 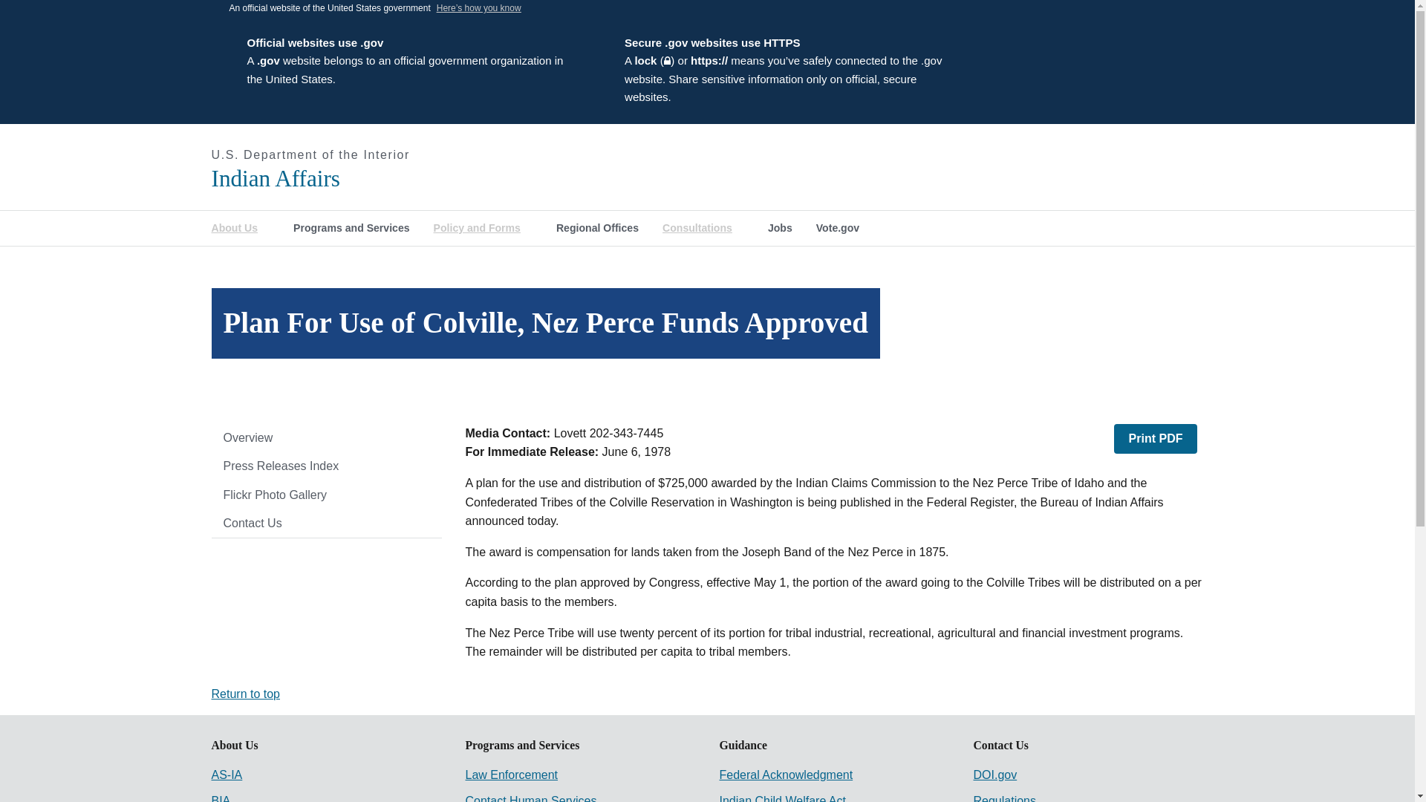 What do you see at coordinates (220, 798) in the screenshot?
I see `BIA` at bounding box center [220, 798].